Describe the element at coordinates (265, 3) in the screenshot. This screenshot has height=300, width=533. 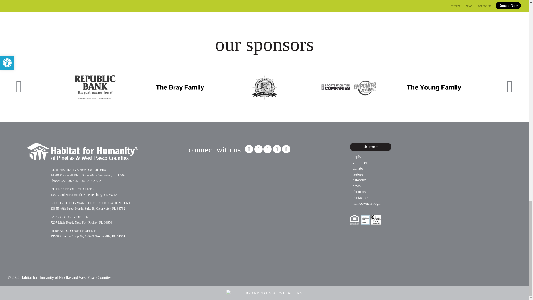
I see `Form 0` at that location.